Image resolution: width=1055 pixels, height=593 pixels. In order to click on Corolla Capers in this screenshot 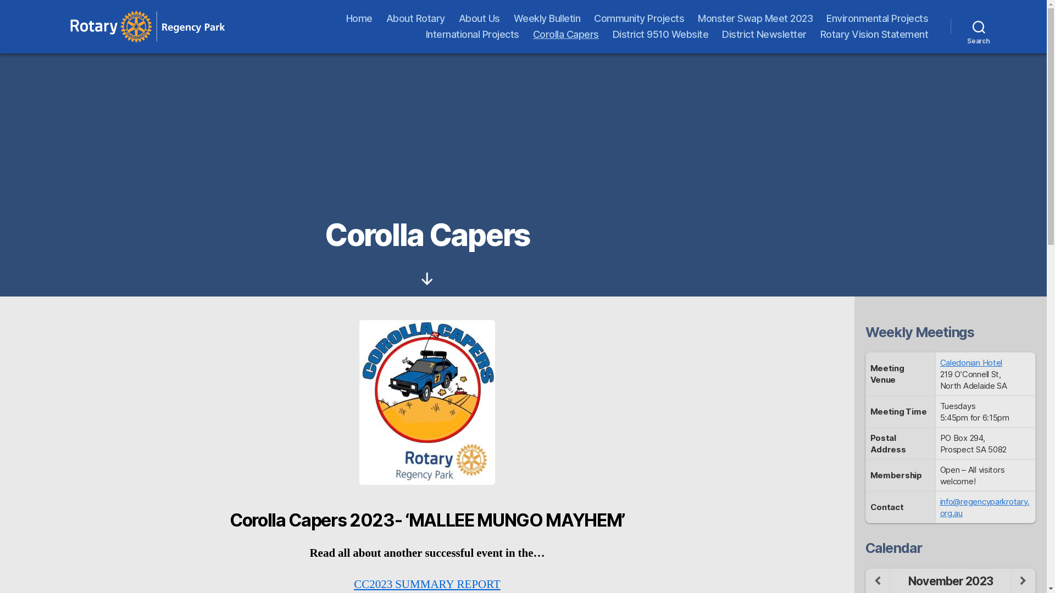, I will do `click(566, 35)`.